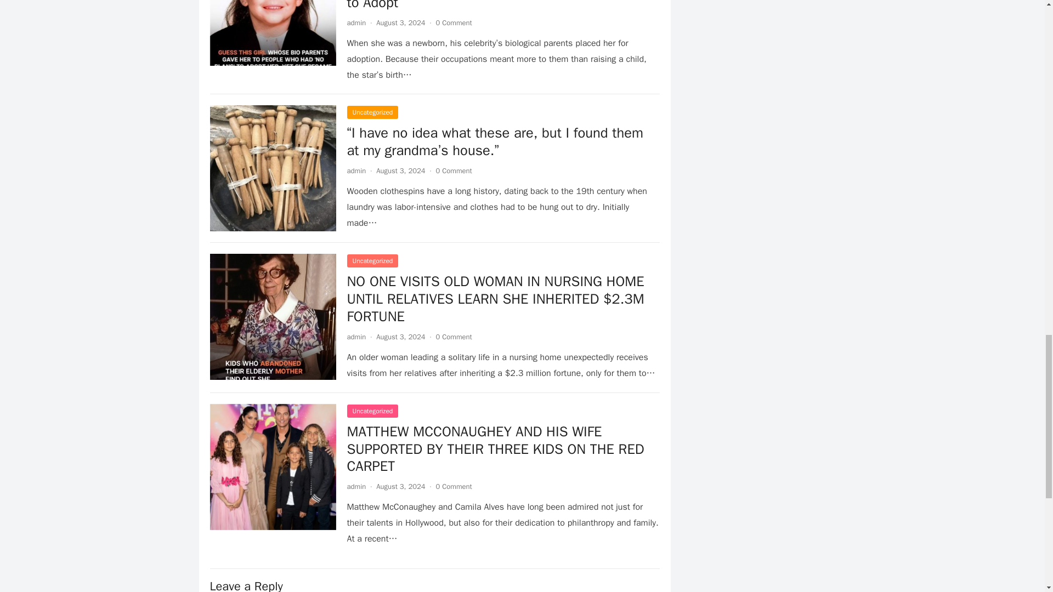 Image resolution: width=1053 pixels, height=592 pixels. What do you see at coordinates (454, 22) in the screenshot?
I see `0 Comment` at bounding box center [454, 22].